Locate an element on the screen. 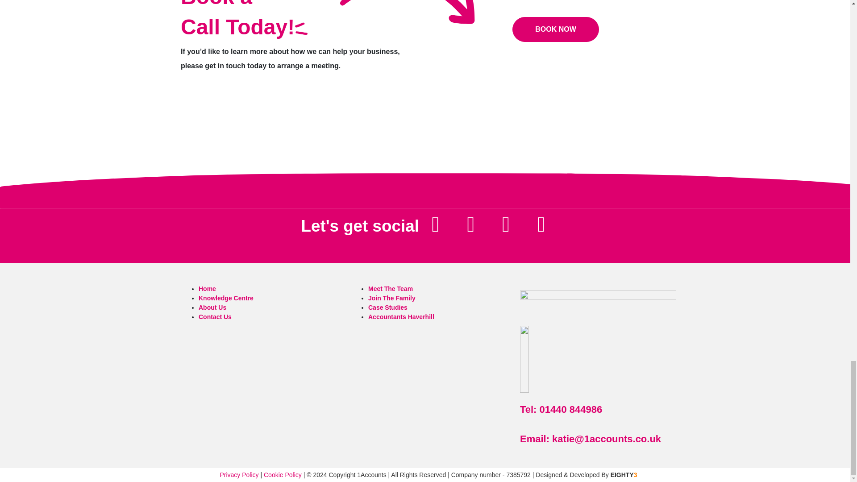 The width and height of the screenshot is (857, 482). Knowledge Centre is located at coordinates (226, 298).